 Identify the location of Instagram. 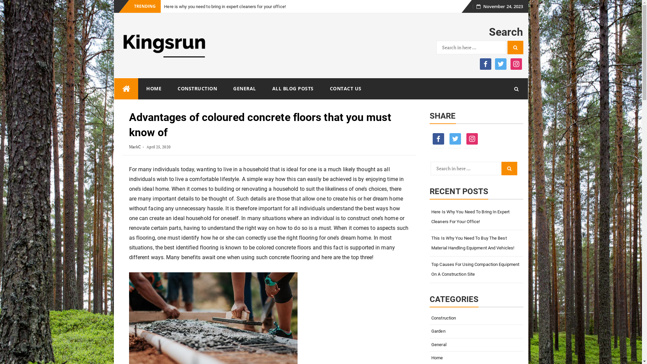
(516, 63).